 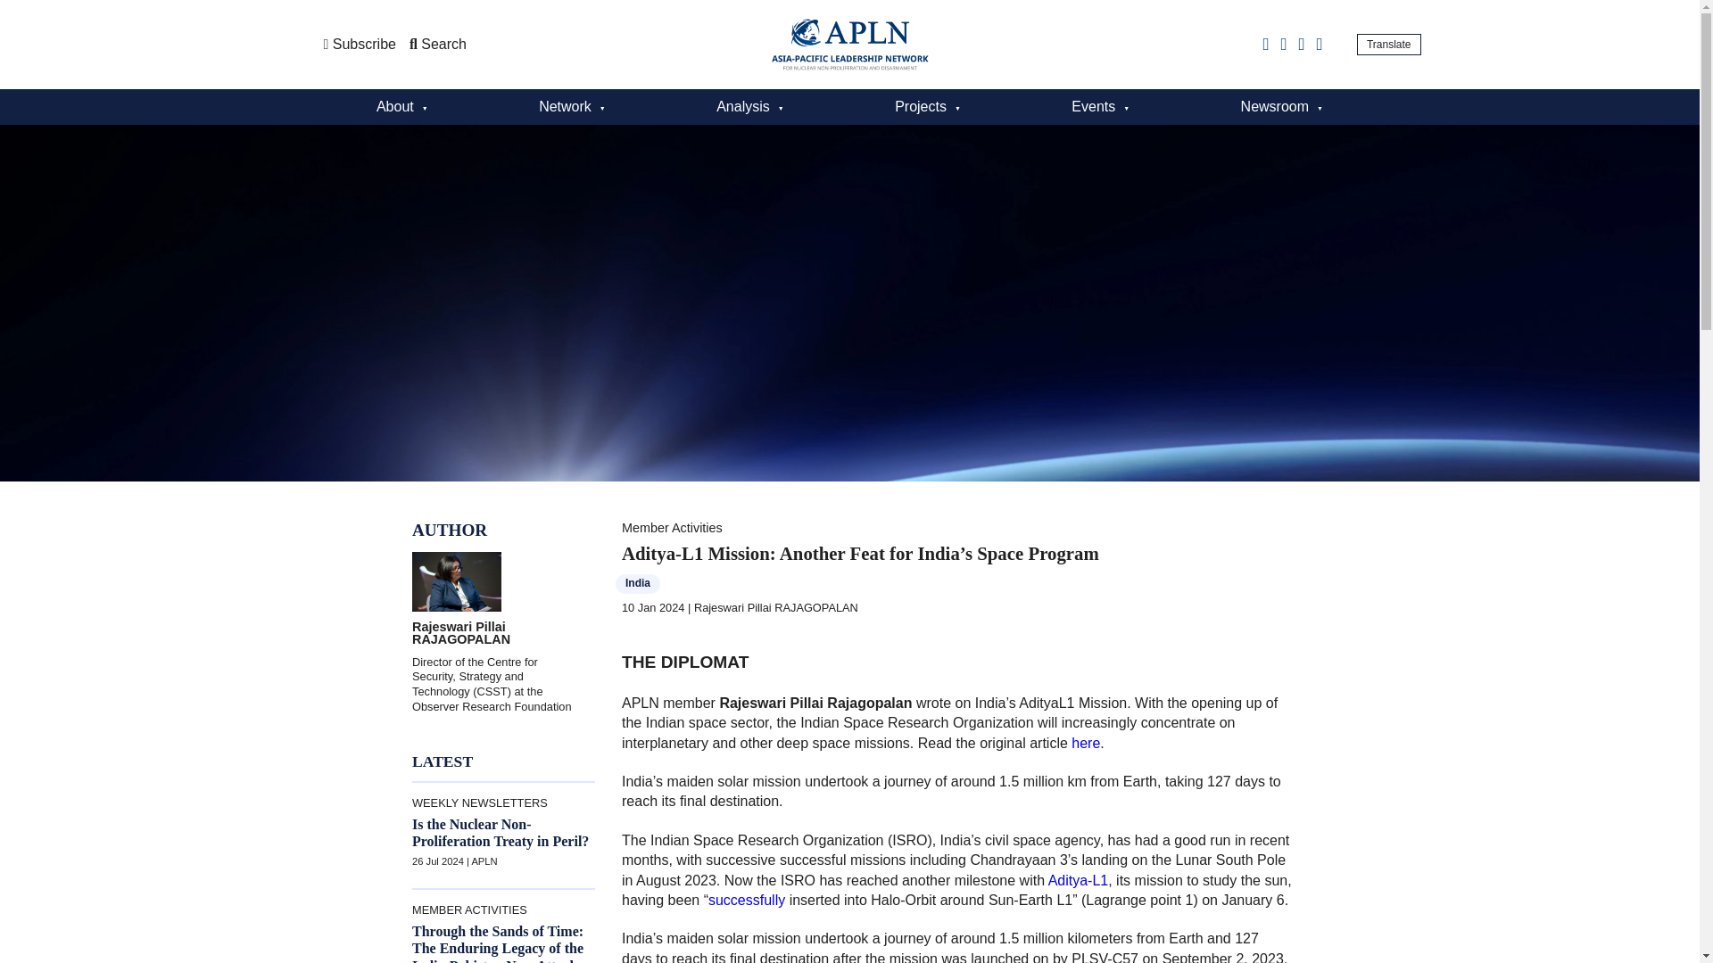 I want to click on Projects, so click(x=928, y=107).